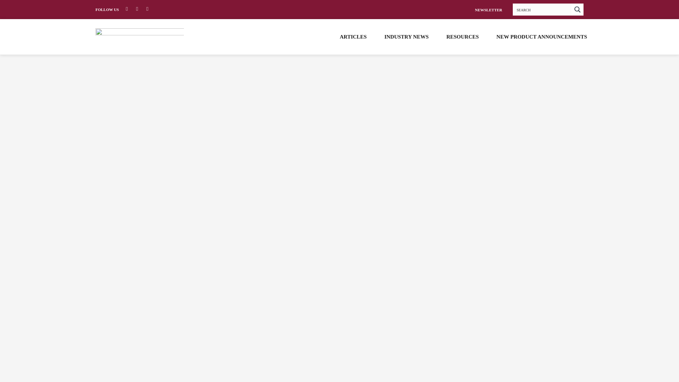  Describe the element at coordinates (488, 10) in the screenshot. I see `NEWSLETTER` at that location.